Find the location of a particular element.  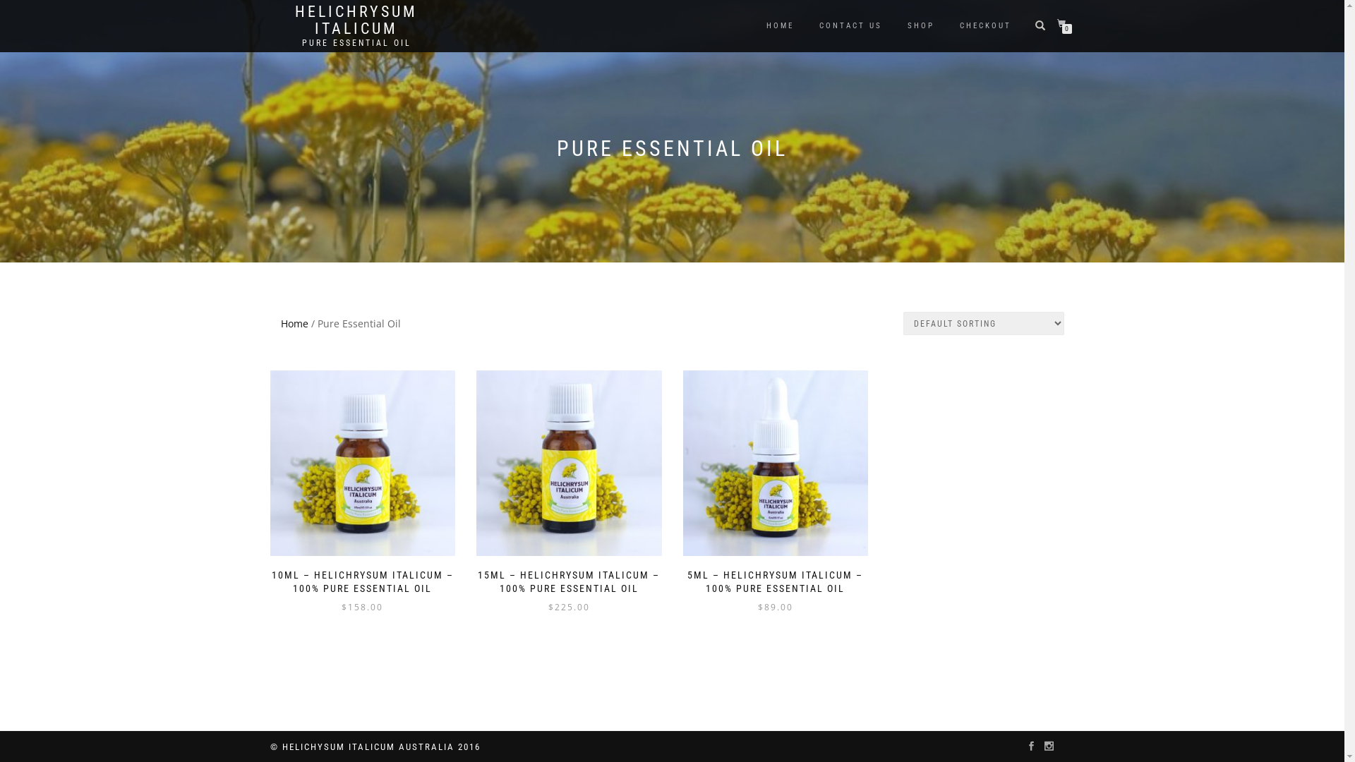

Home is located at coordinates (295, 323).